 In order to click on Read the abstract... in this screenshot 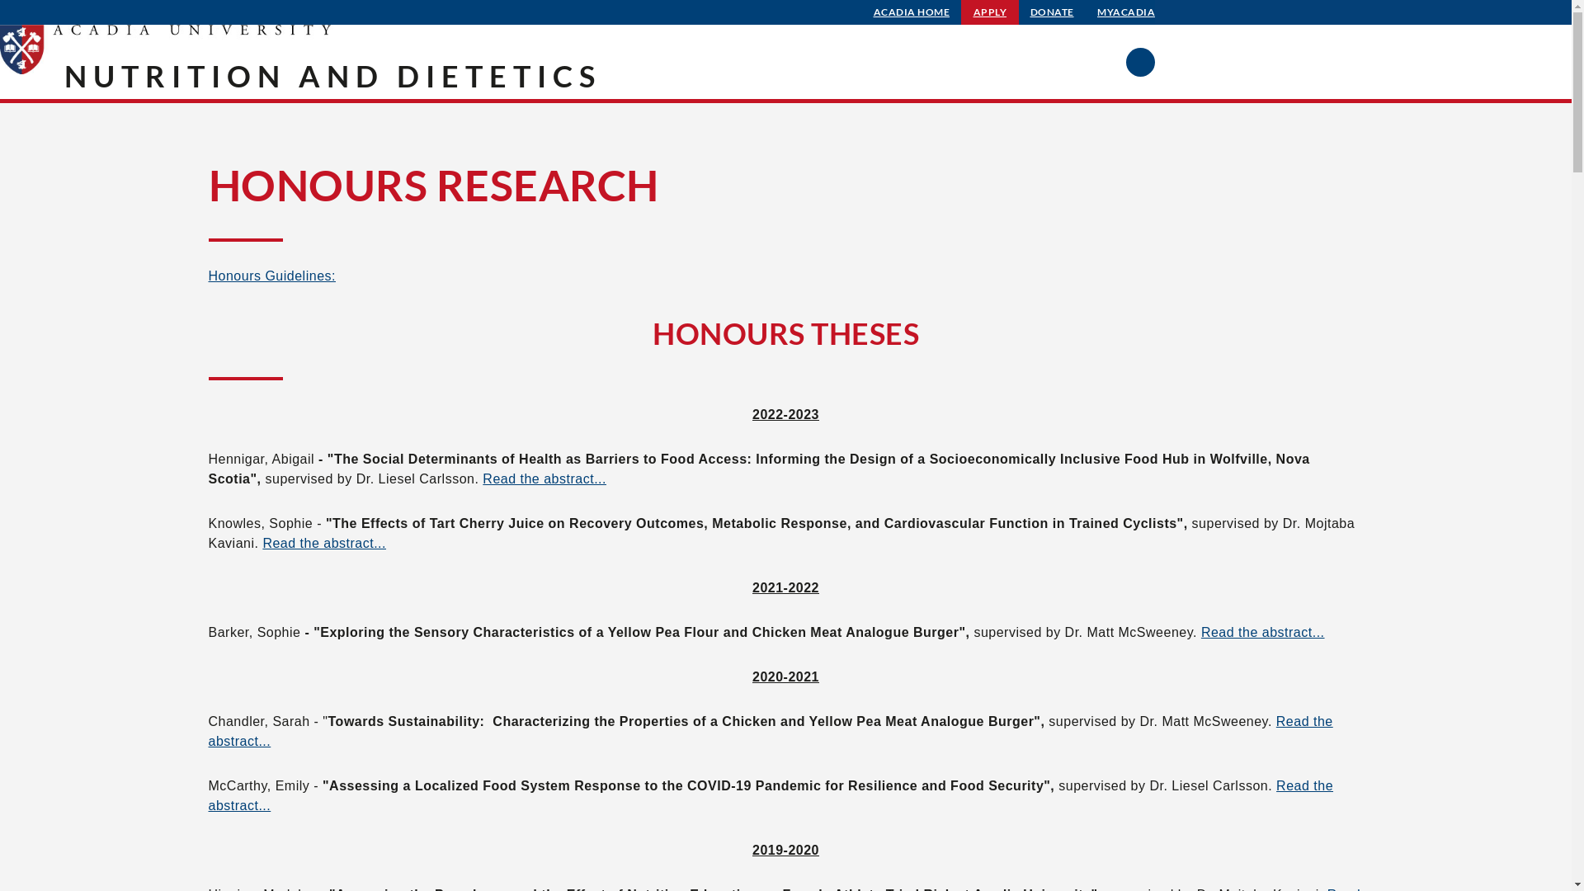, I will do `click(544, 478)`.